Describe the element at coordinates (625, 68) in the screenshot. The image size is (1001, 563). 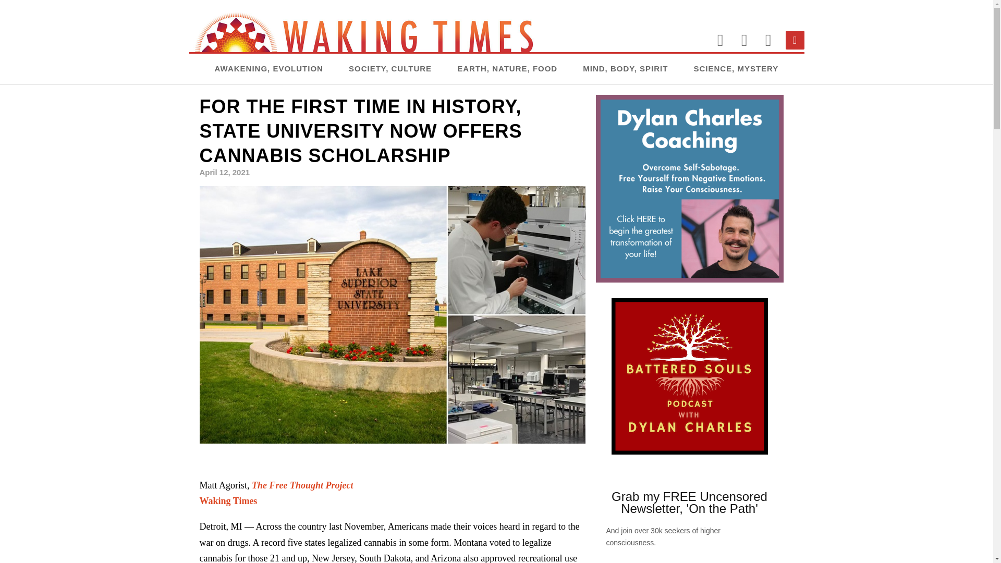
I see `MIND, BODY, SPIRIT` at that location.